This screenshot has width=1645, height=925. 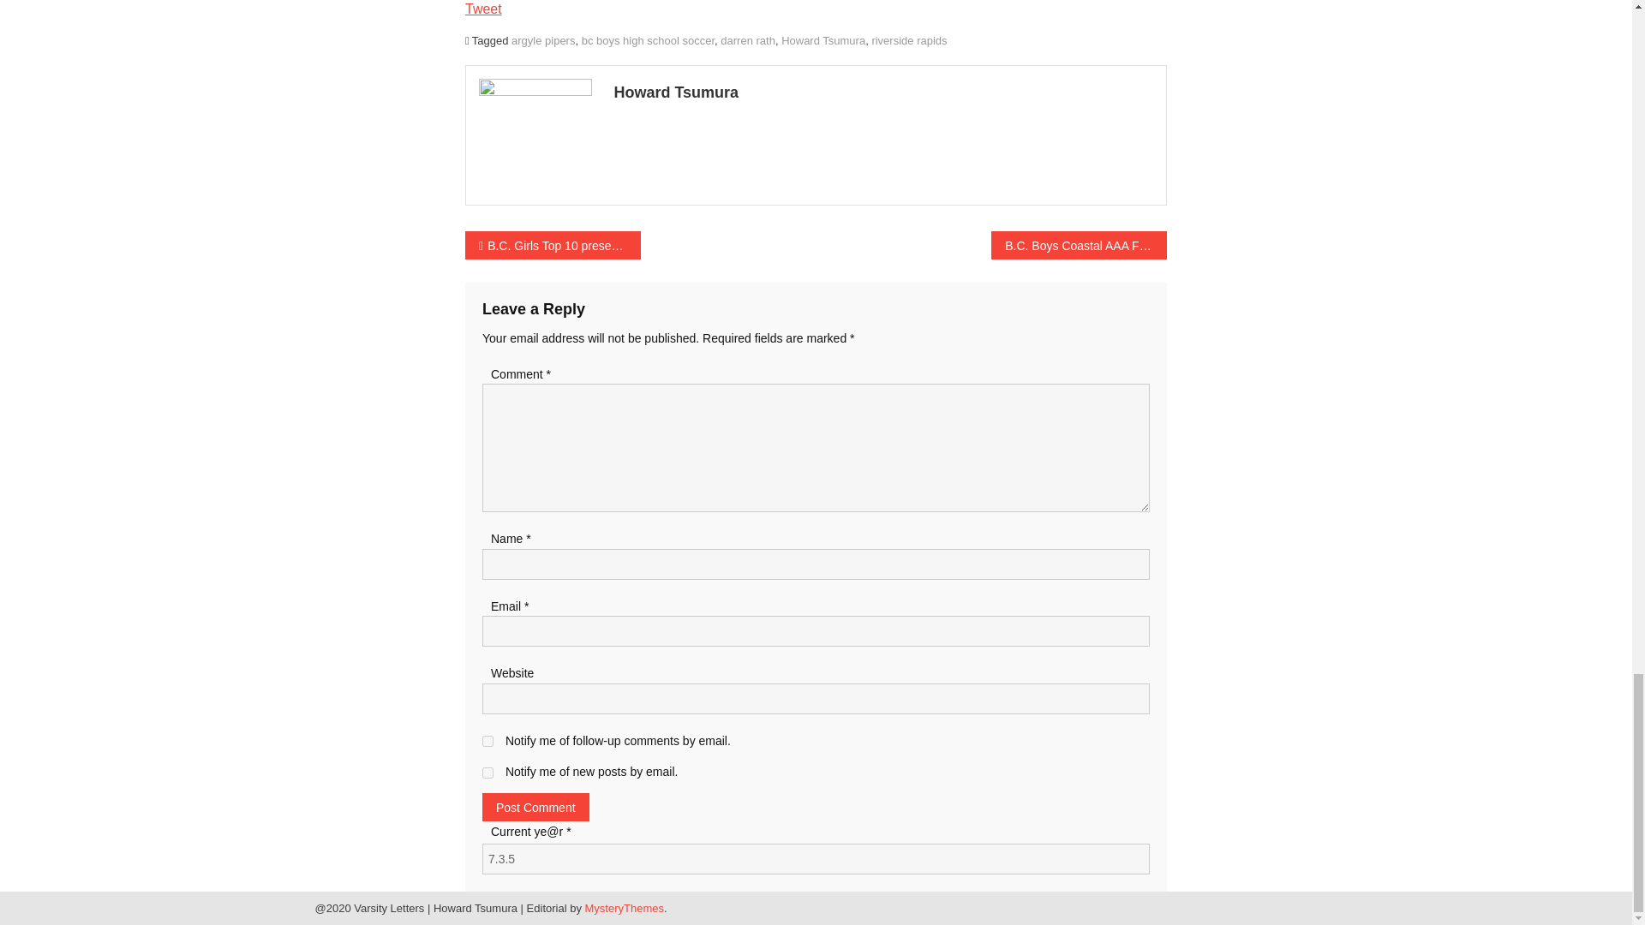 I want to click on 7.3.5, so click(x=816, y=858).